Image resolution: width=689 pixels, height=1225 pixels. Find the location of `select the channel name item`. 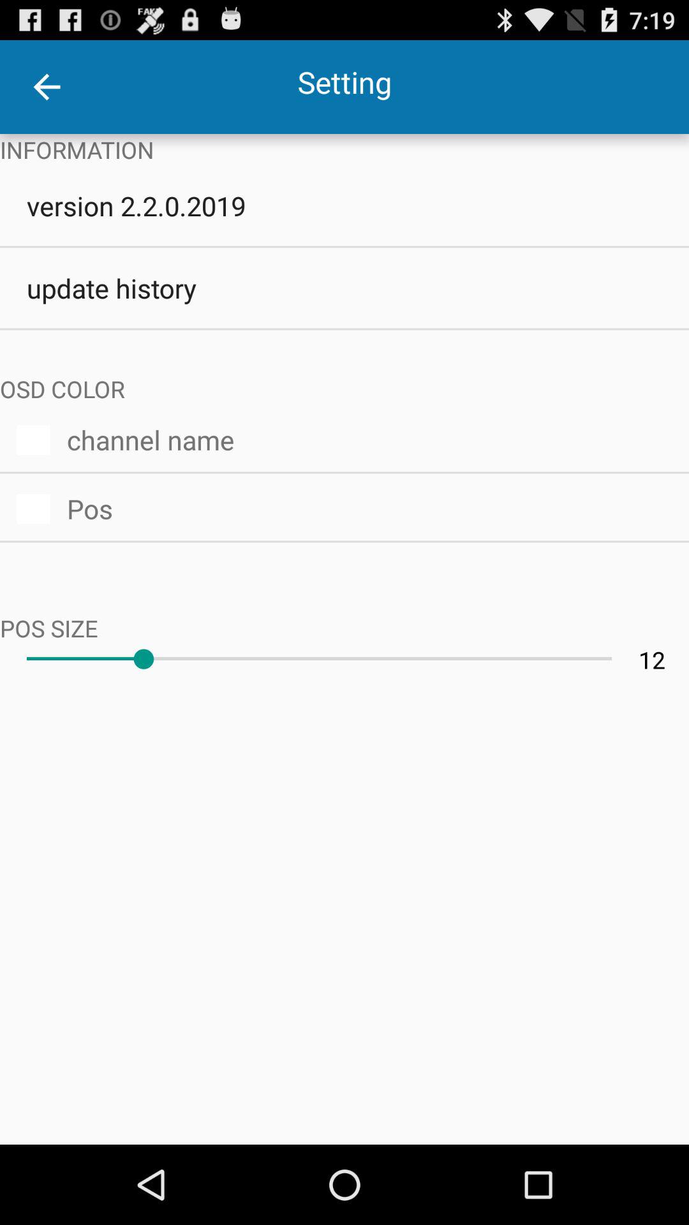

select the channel name item is located at coordinates (369, 438).